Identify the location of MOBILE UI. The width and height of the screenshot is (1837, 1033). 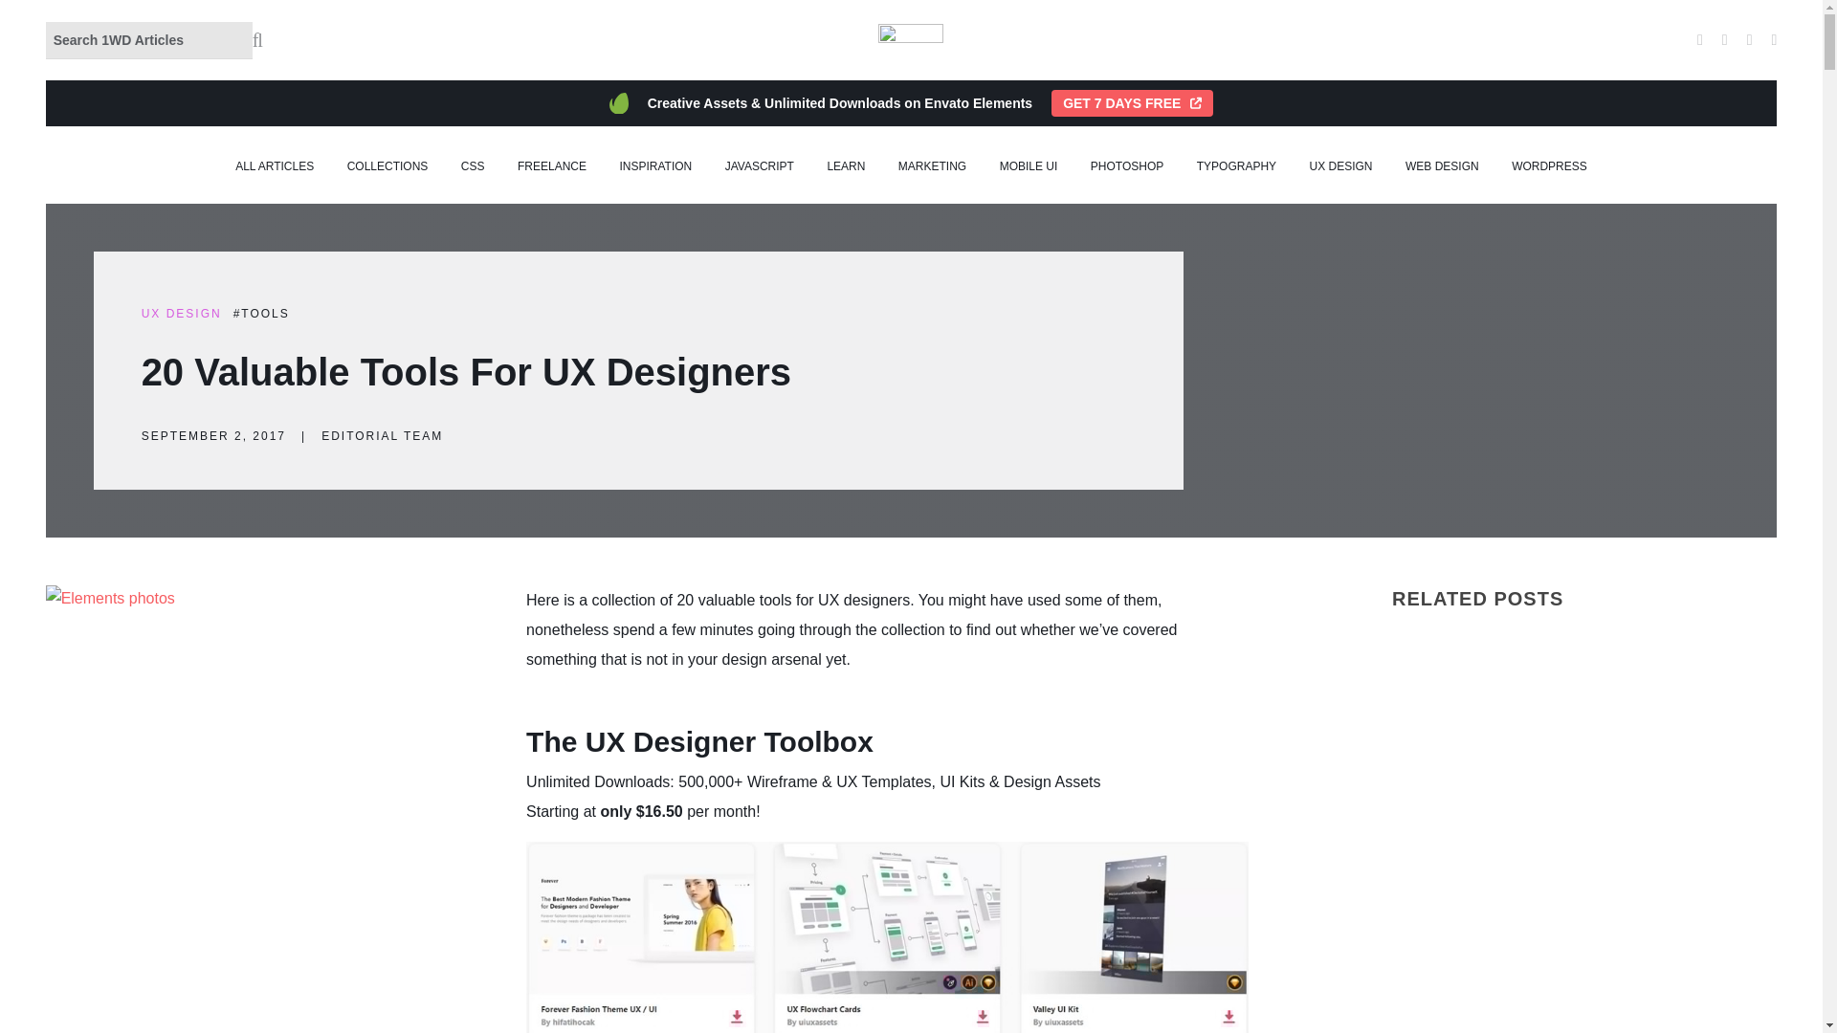
(1028, 166).